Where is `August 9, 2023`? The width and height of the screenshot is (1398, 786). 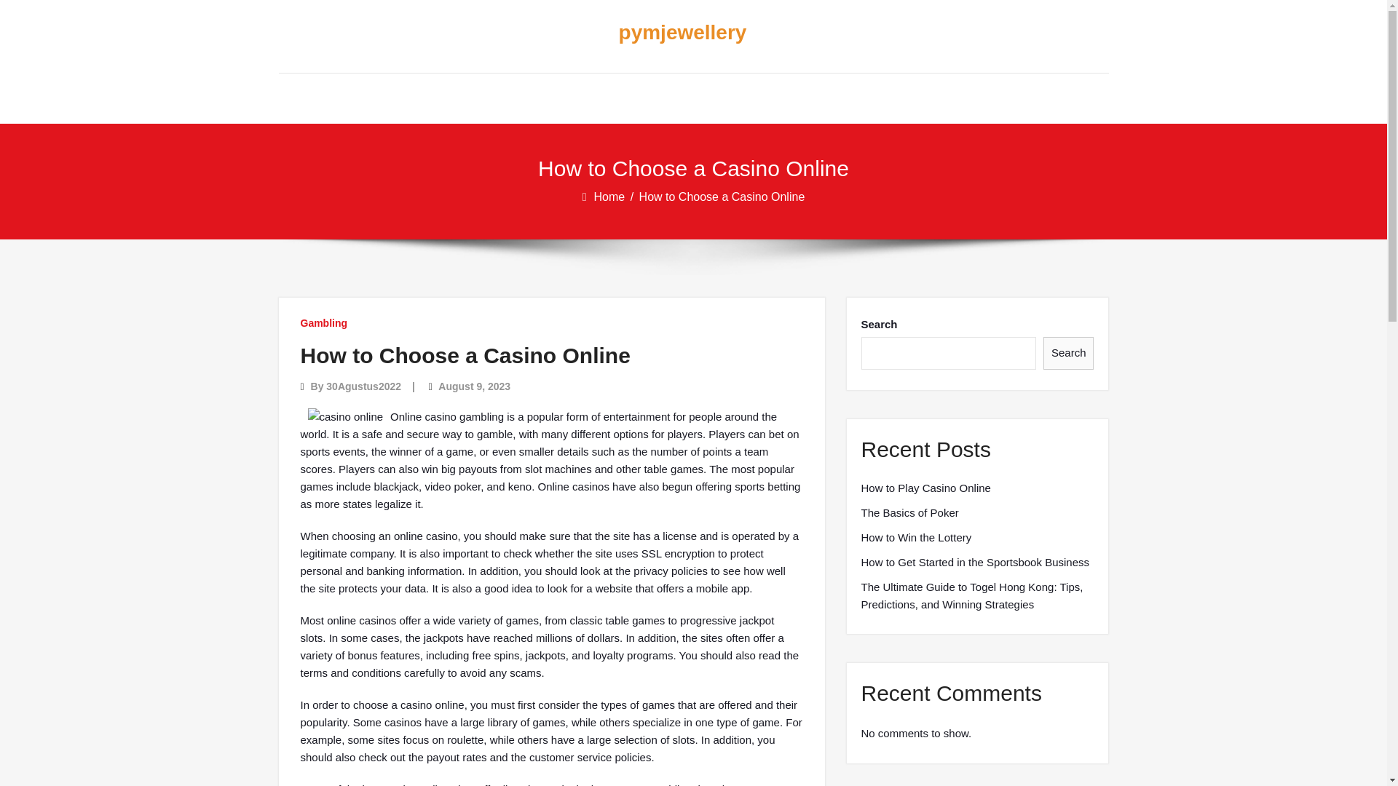
August 9, 2023 is located at coordinates (474, 386).